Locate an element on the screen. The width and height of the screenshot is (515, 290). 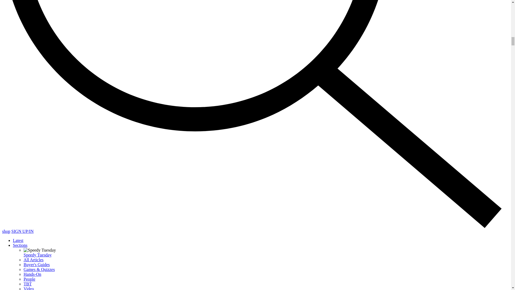
Hands-On is located at coordinates (32, 274).